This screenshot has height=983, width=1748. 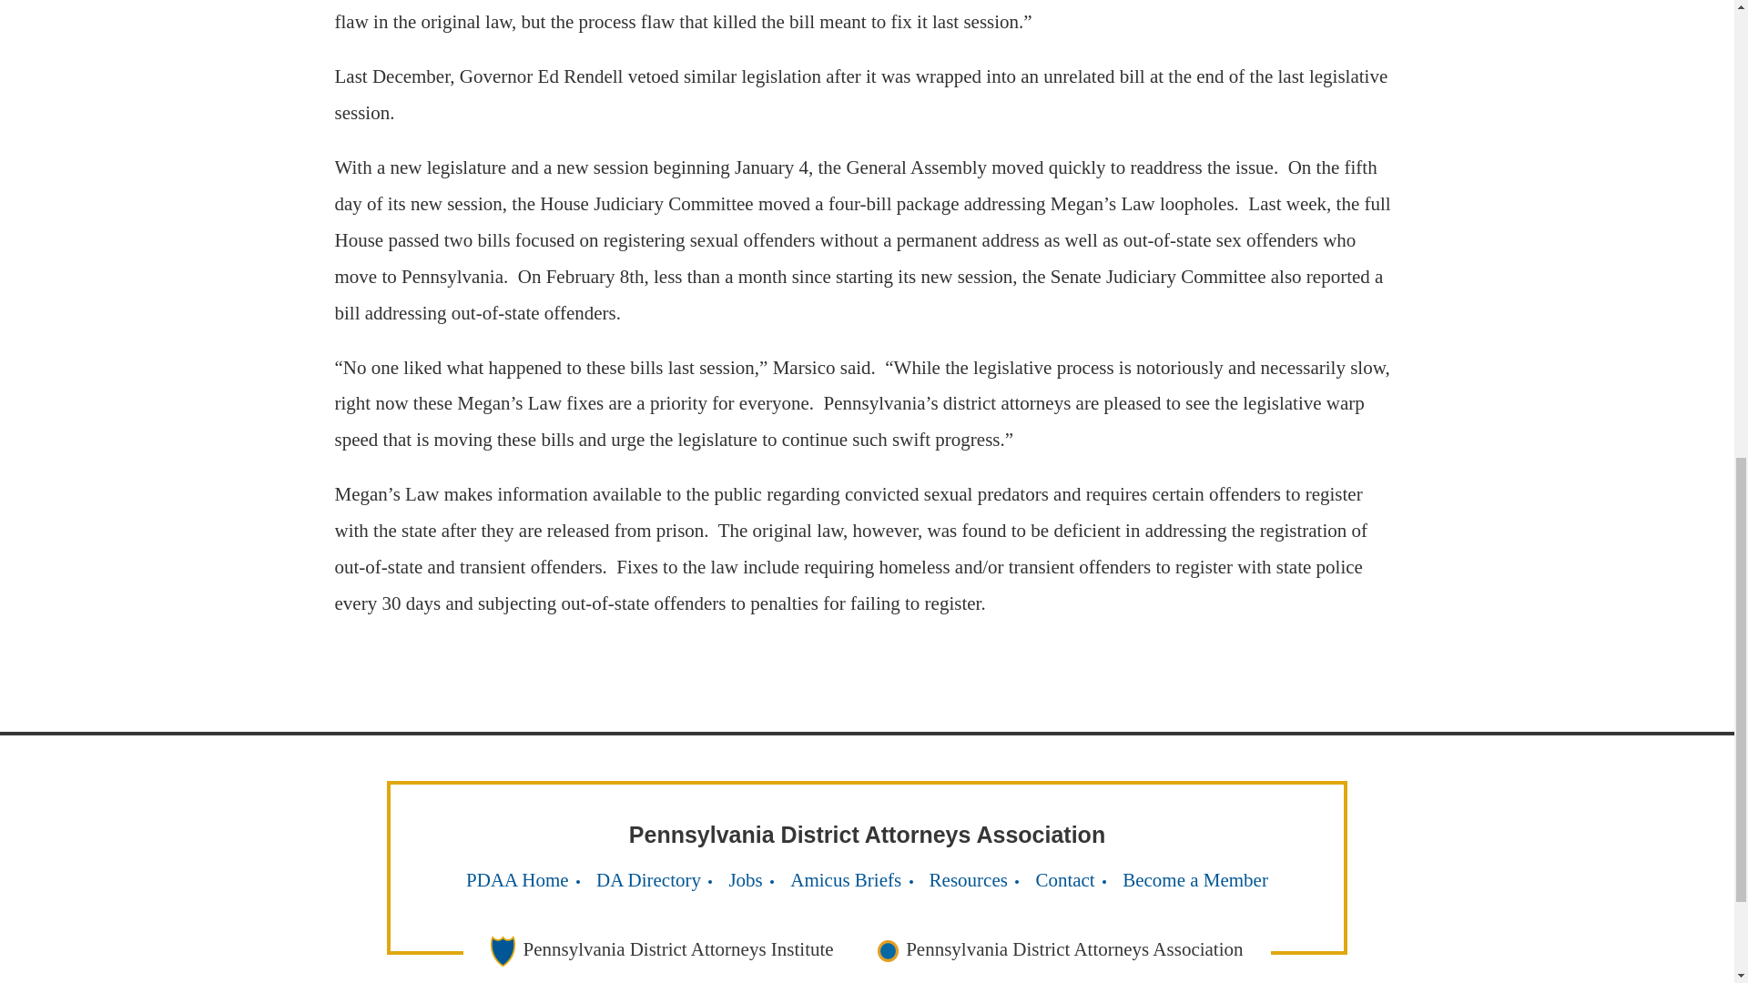 What do you see at coordinates (969, 879) in the screenshot?
I see `Resources` at bounding box center [969, 879].